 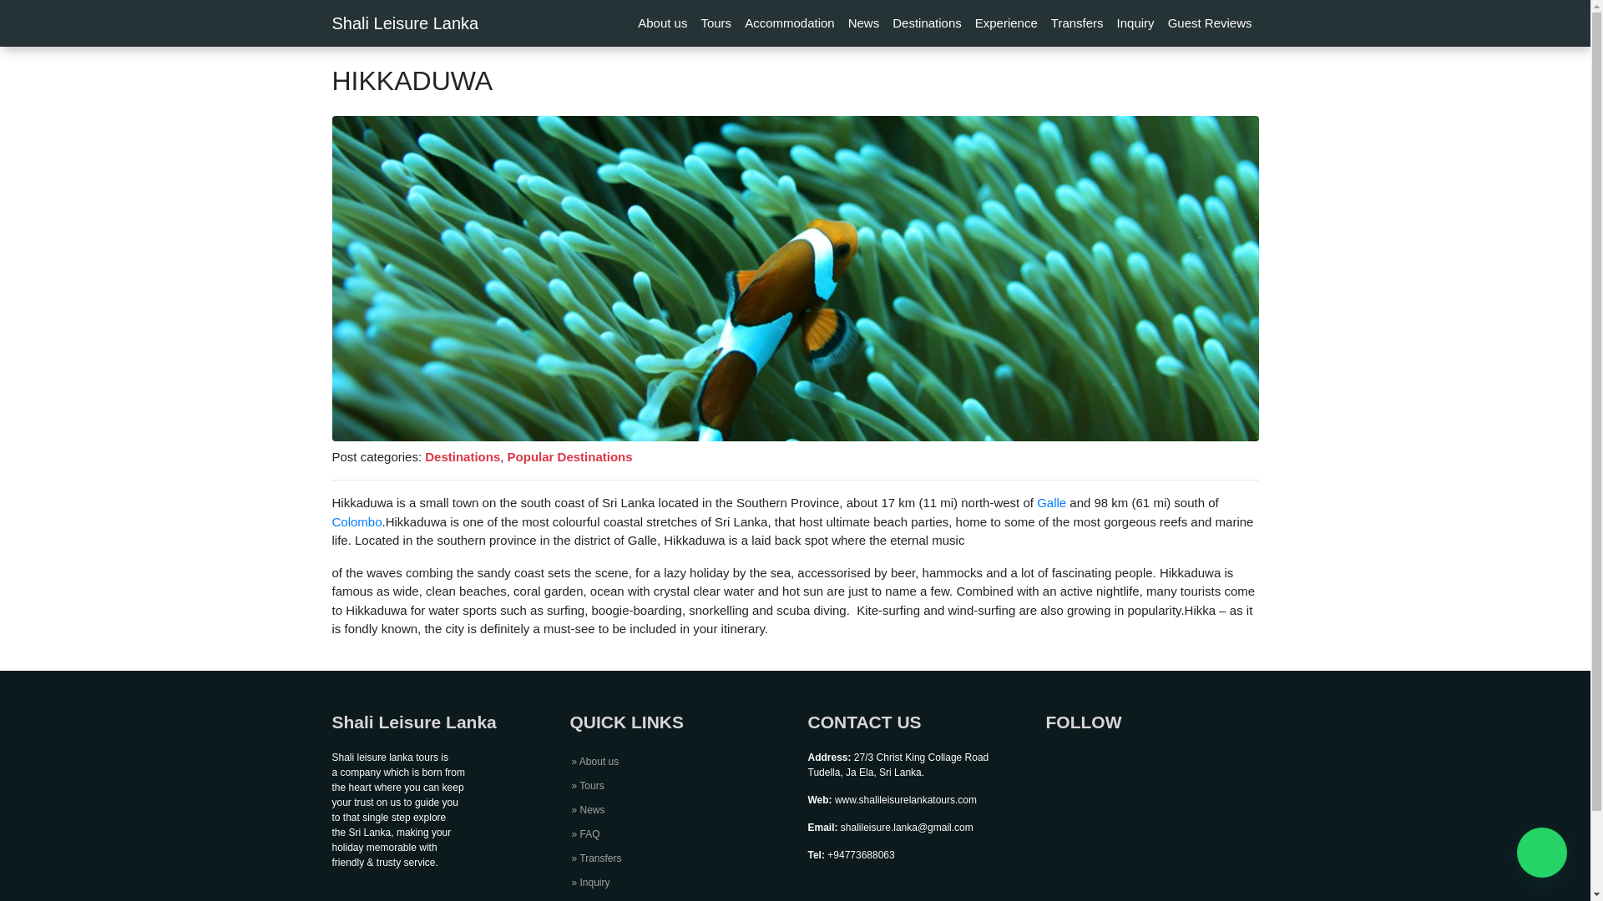 What do you see at coordinates (927, 23) in the screenshot?
I see `Destinations` at bounding box center [927, 23].